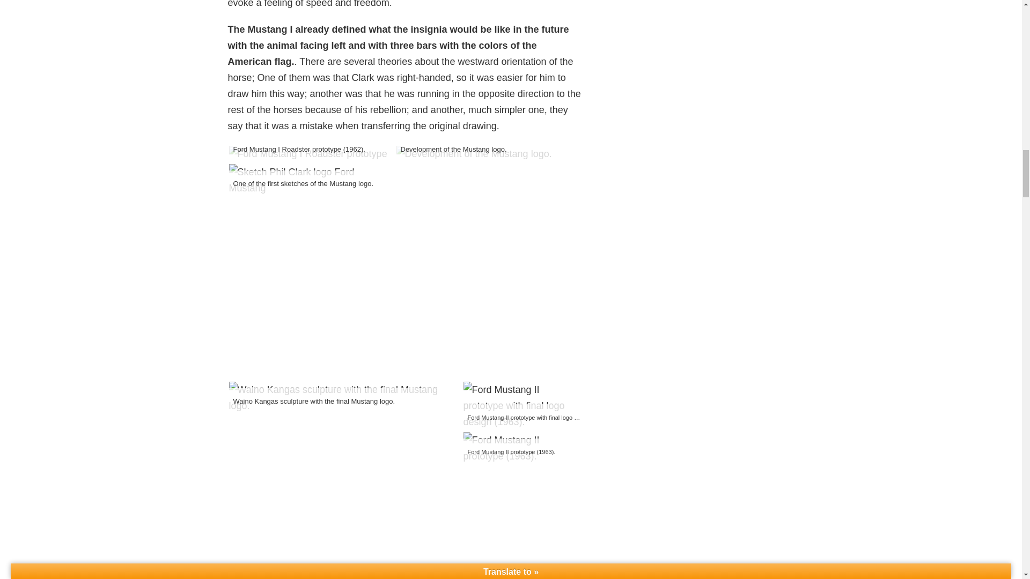 This screenshot has height=579, width=1030. What do you see at coordinates (344, 398) in the screenshot?
I see `wood sculpture badge ford mustang` at bounding box center [344, 398].